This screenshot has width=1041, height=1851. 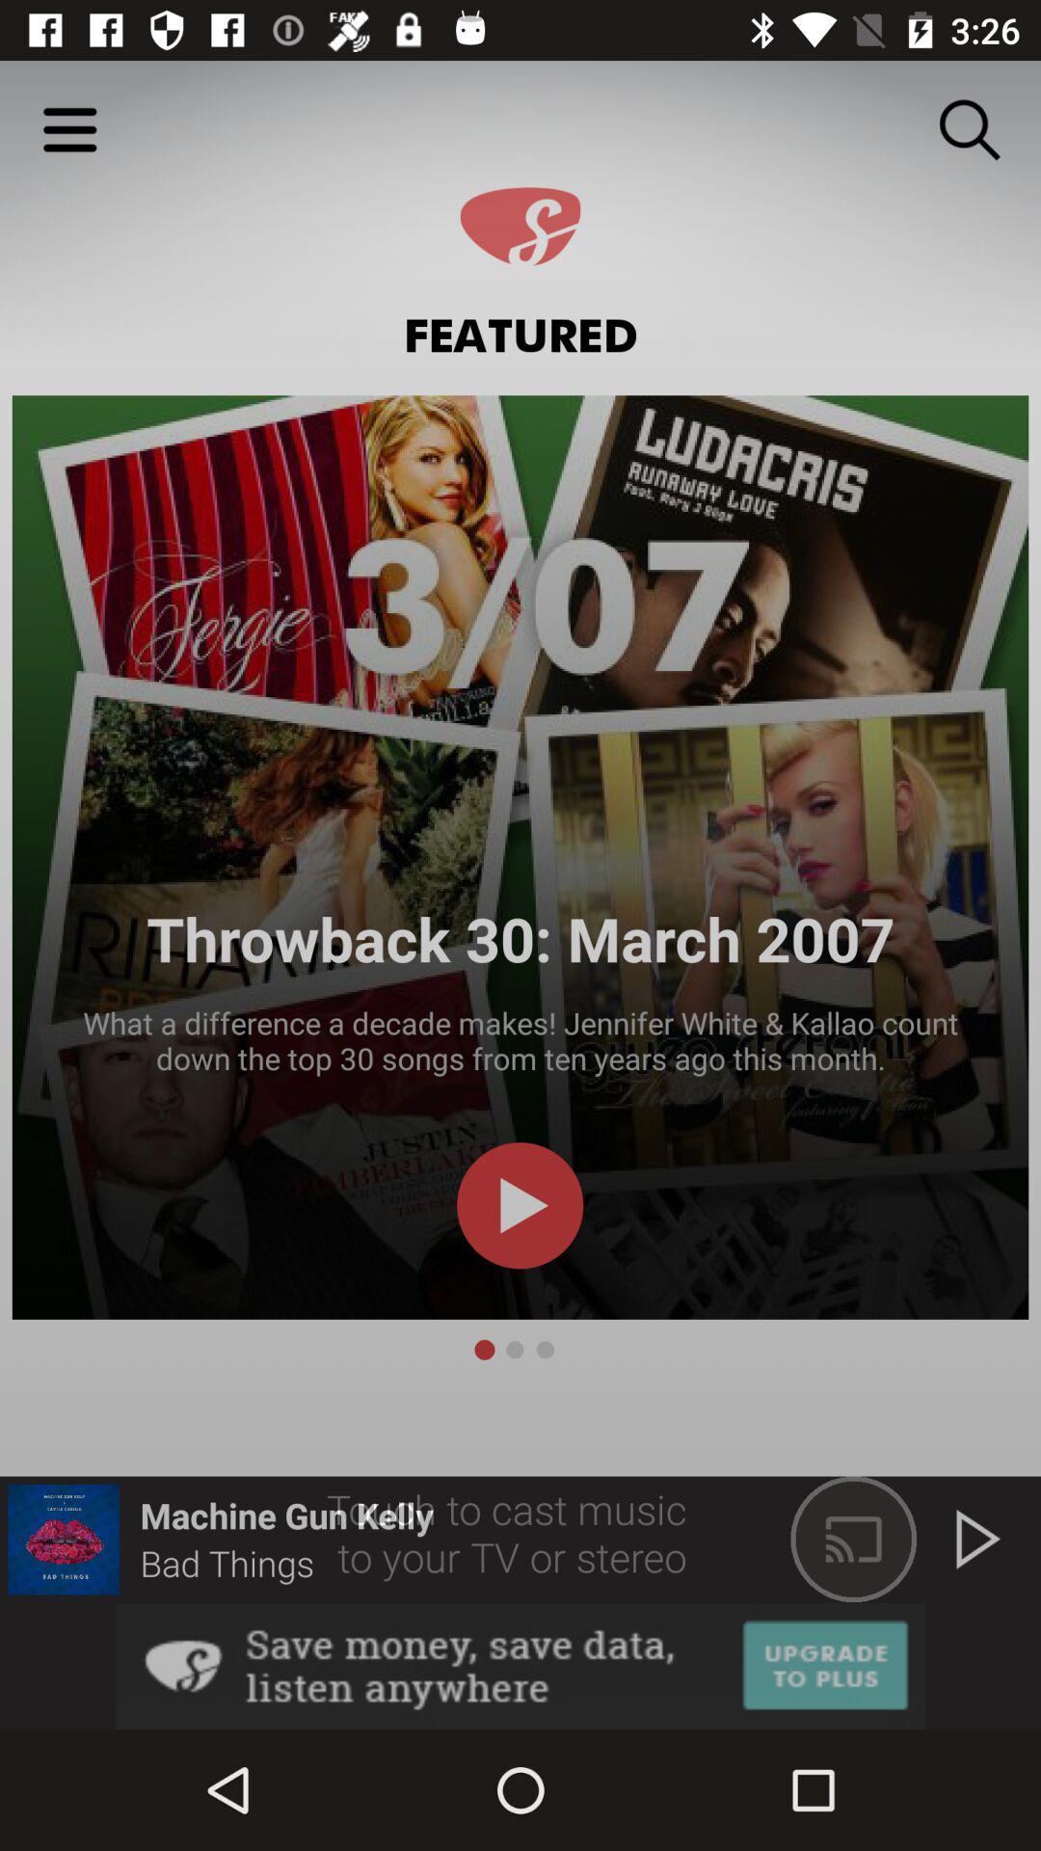 I want to click on click on the cast screen icon, so click(x=854, y=1540).